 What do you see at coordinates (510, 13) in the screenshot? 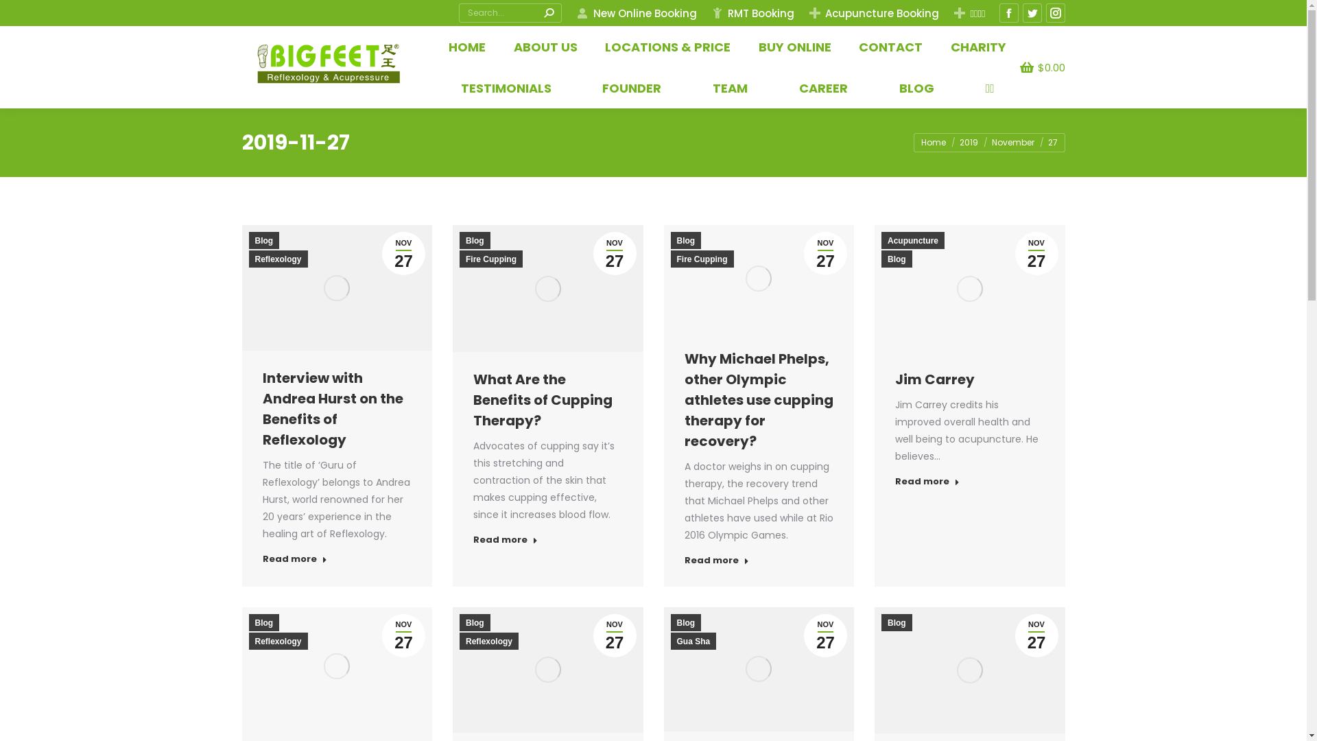
I see `Search form` at bounding box center [510, 13].